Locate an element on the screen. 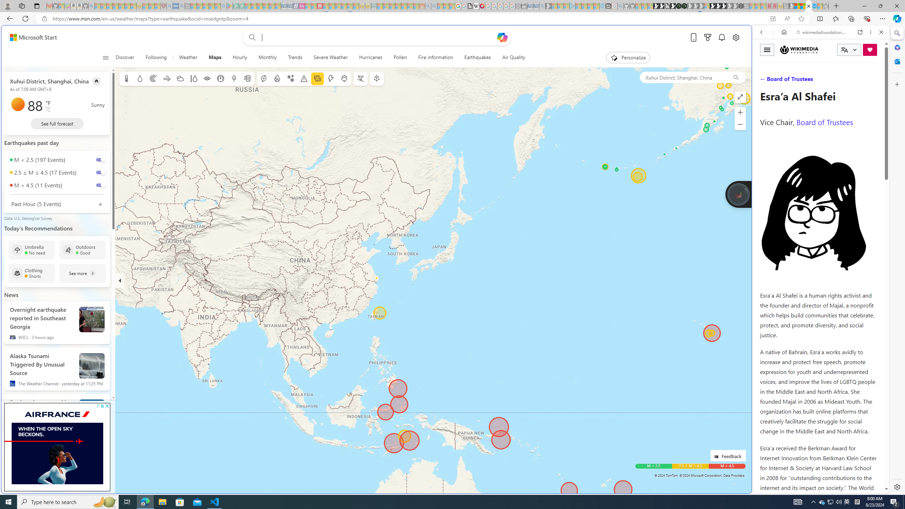 This screenshot has height=509, width=905. Trusted Community Engagement and Contributions | Guidelines is located at coordinates (326, 6).